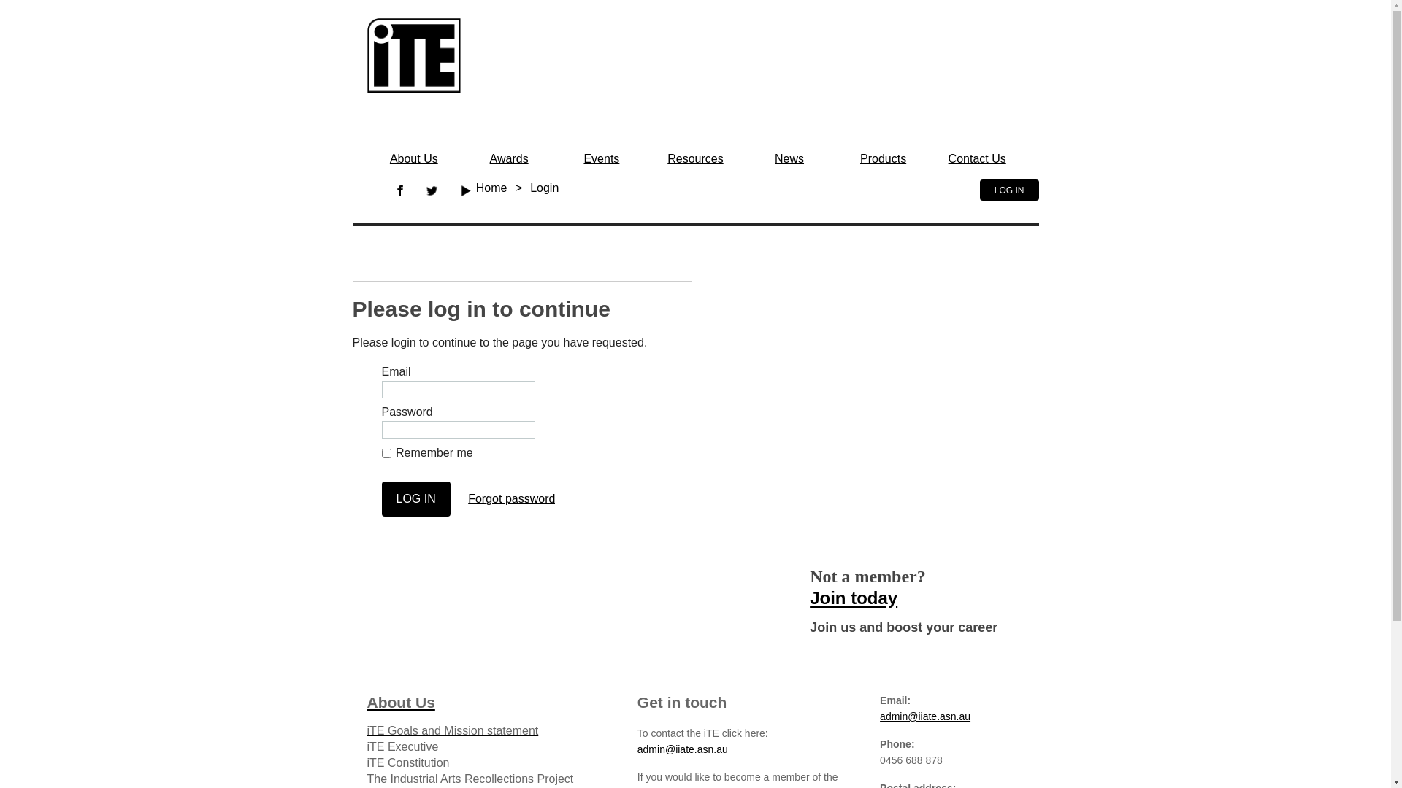 The image size is (1402, 788). What do you see at coordinates (465, 190) in the screenshot?
I see `YouTube` at bounding box center [465, 190].